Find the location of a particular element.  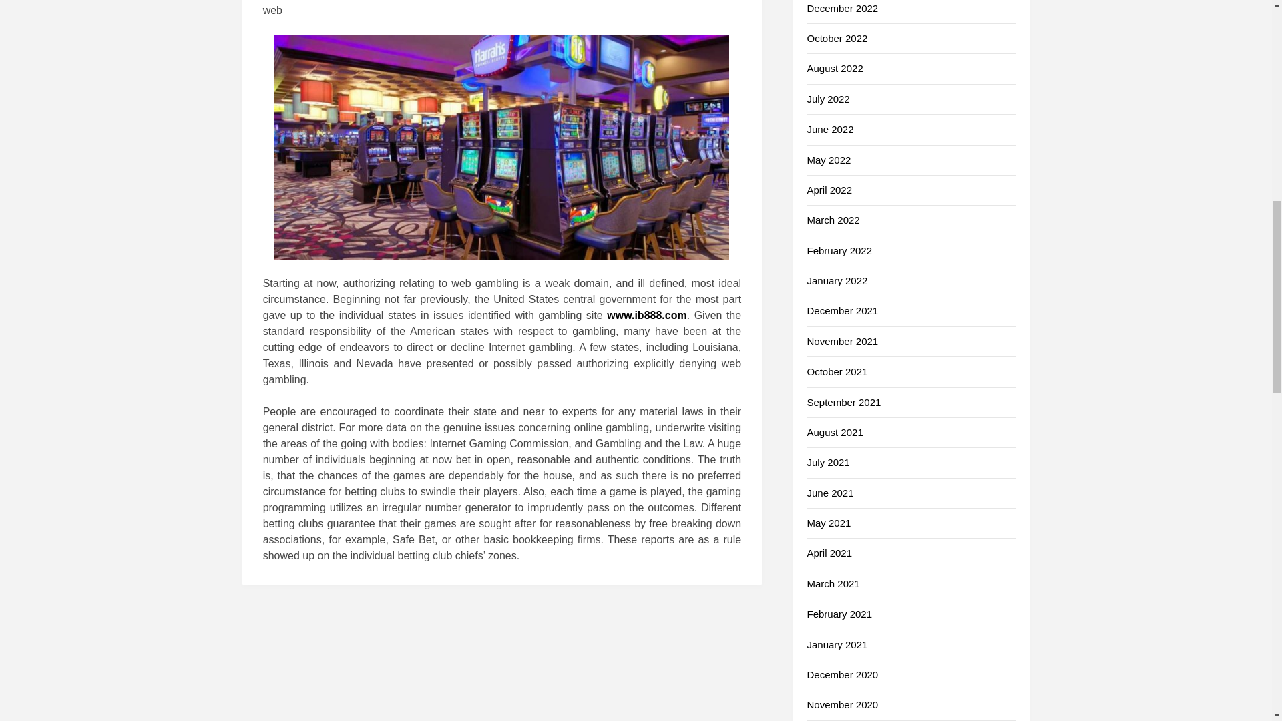

November 2021 is located at coordinates (842, 341).